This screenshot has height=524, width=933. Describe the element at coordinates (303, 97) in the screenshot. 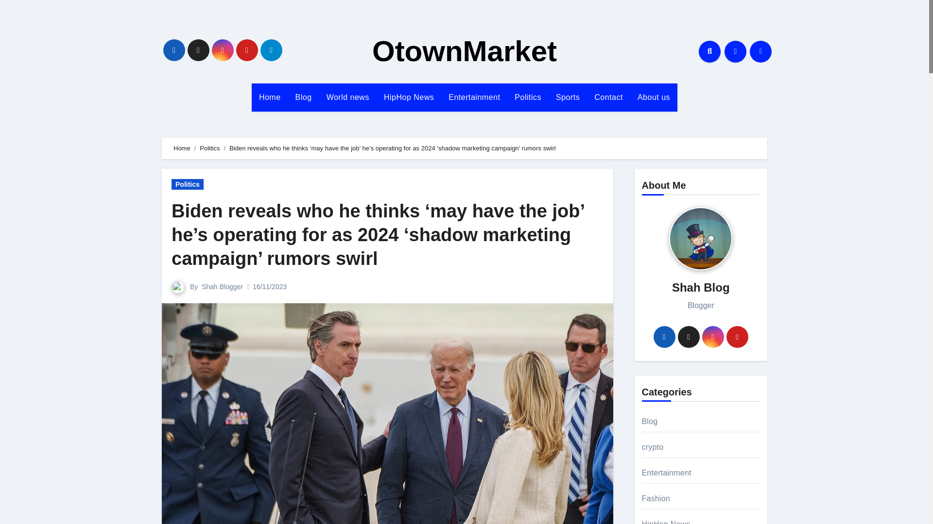

I see `Blog` at that location.